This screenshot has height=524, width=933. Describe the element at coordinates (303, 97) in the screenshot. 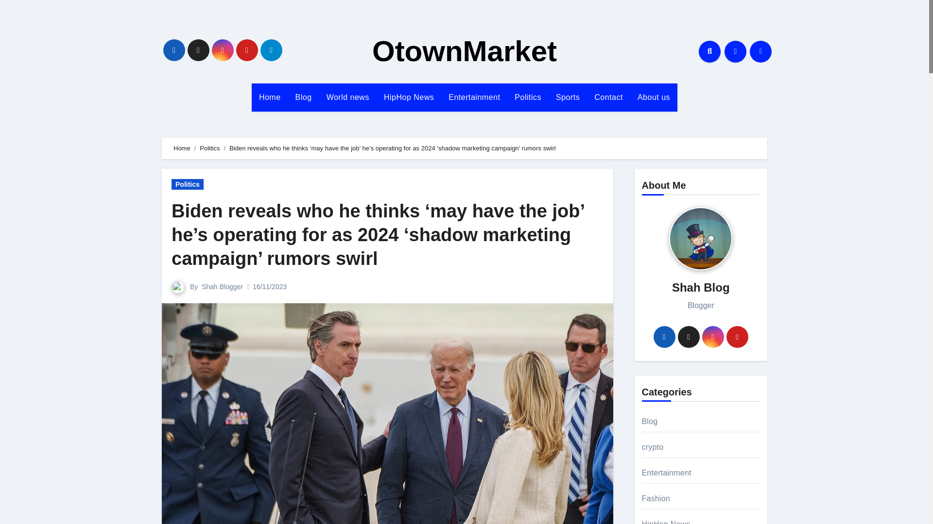

I see `Blog` at that location.